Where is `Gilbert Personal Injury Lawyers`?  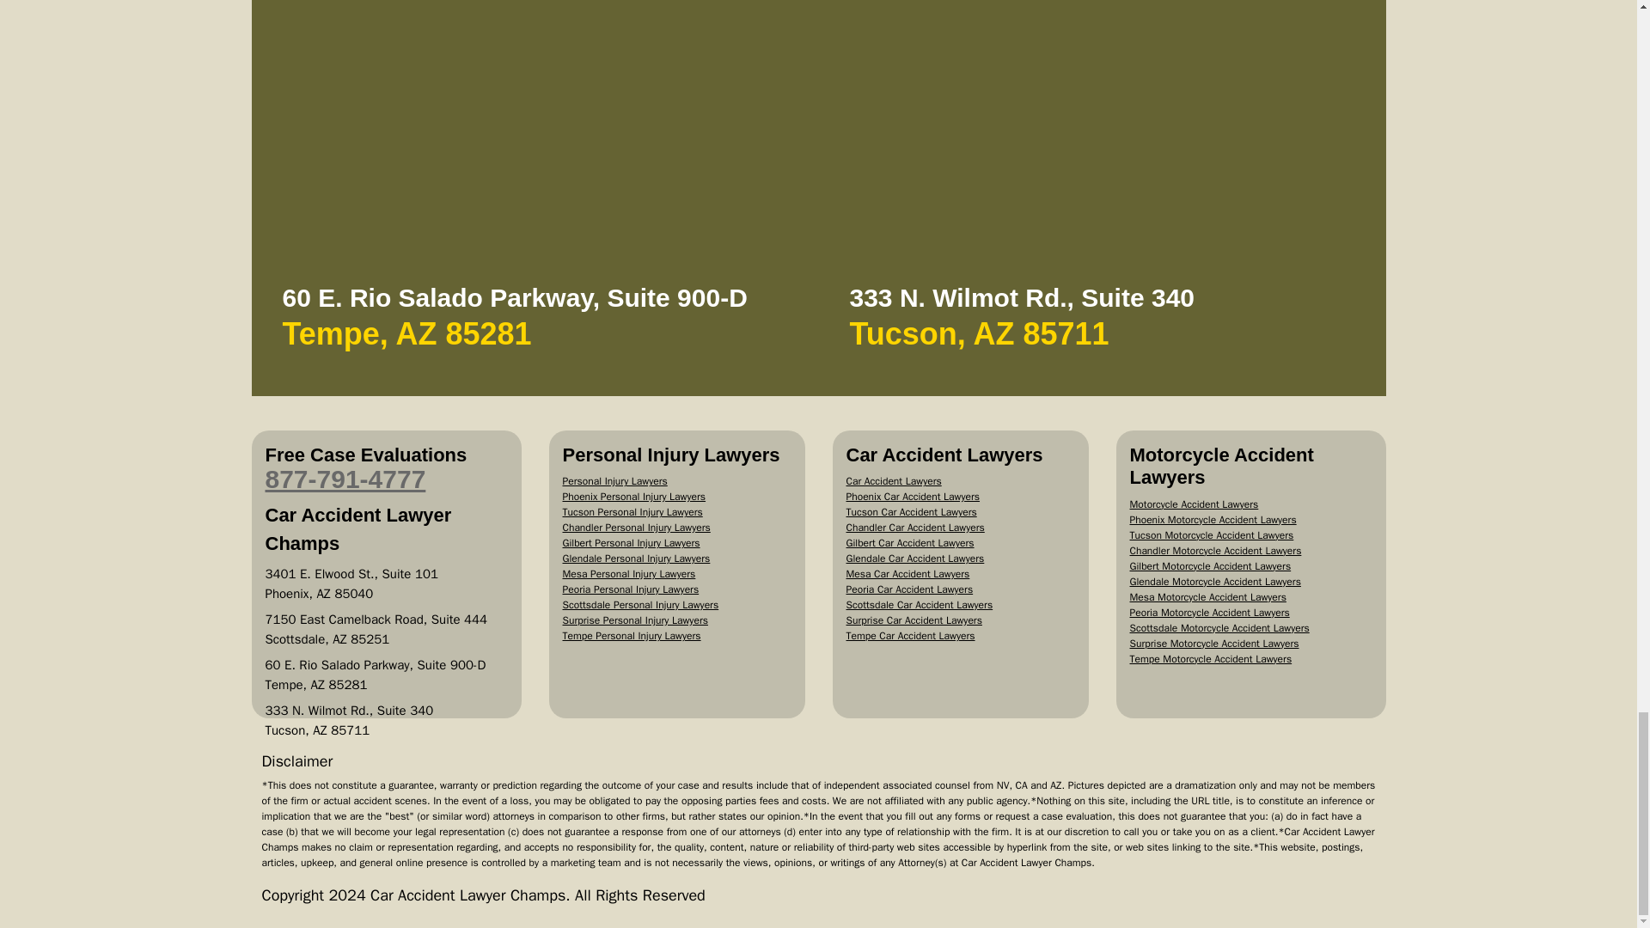 Gilbert Personal Injury Lawyers is located at coordinates (631, 543).